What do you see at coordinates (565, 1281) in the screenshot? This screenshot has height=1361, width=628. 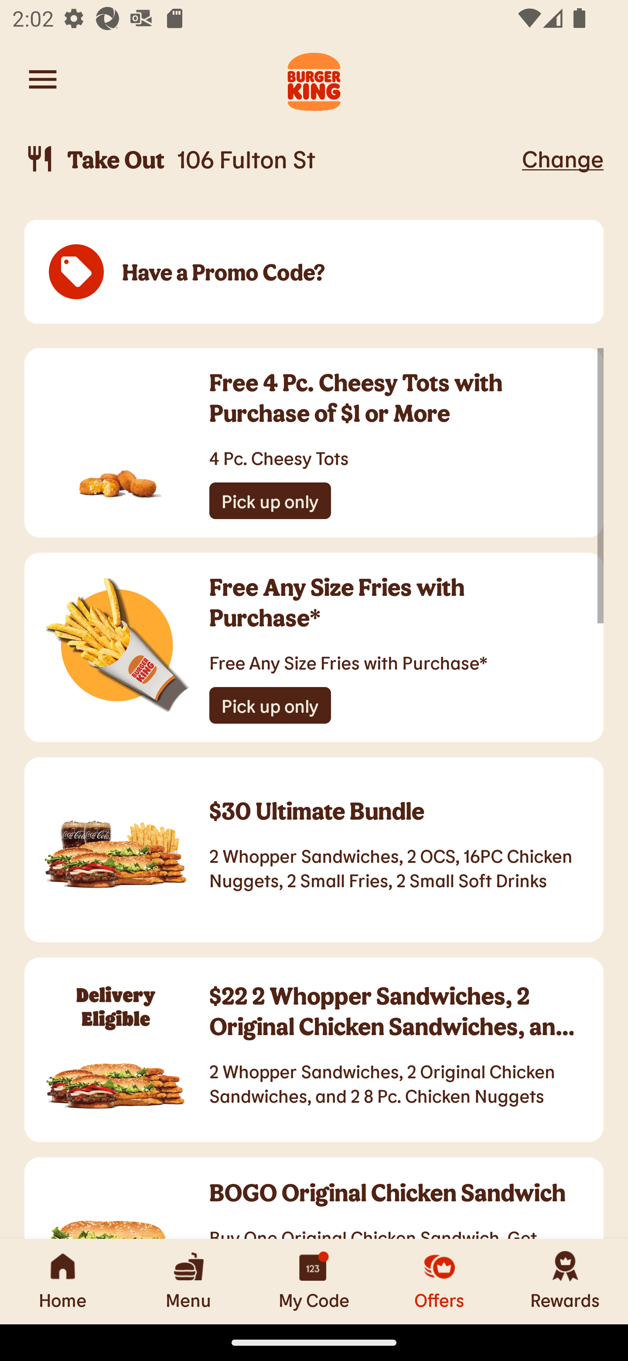 I see `Rewards` at bounding box center [565, 1281].